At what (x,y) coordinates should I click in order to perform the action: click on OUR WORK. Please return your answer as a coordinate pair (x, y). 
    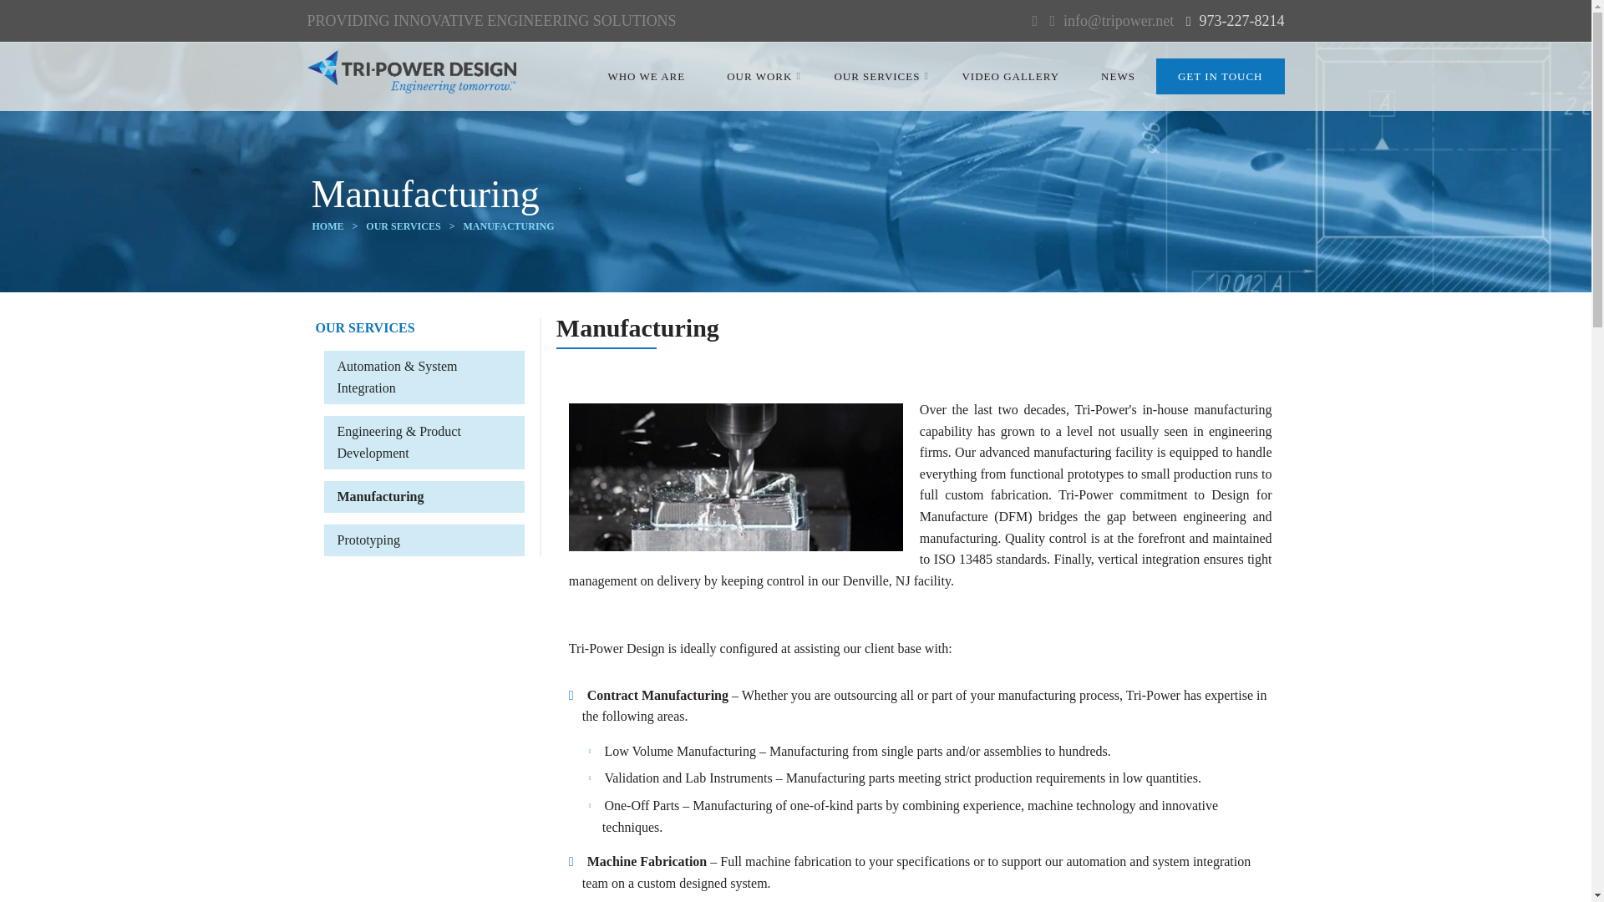
    Looking at the image, I should click on (759, 75).